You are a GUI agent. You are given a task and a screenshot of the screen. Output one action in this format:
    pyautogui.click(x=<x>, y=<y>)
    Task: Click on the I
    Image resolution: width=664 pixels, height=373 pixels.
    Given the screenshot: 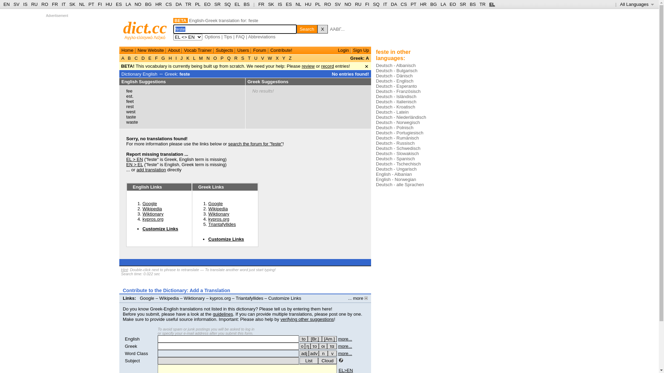 What is the action you would take?
    pyautogui.click(x=176, y=58)
    